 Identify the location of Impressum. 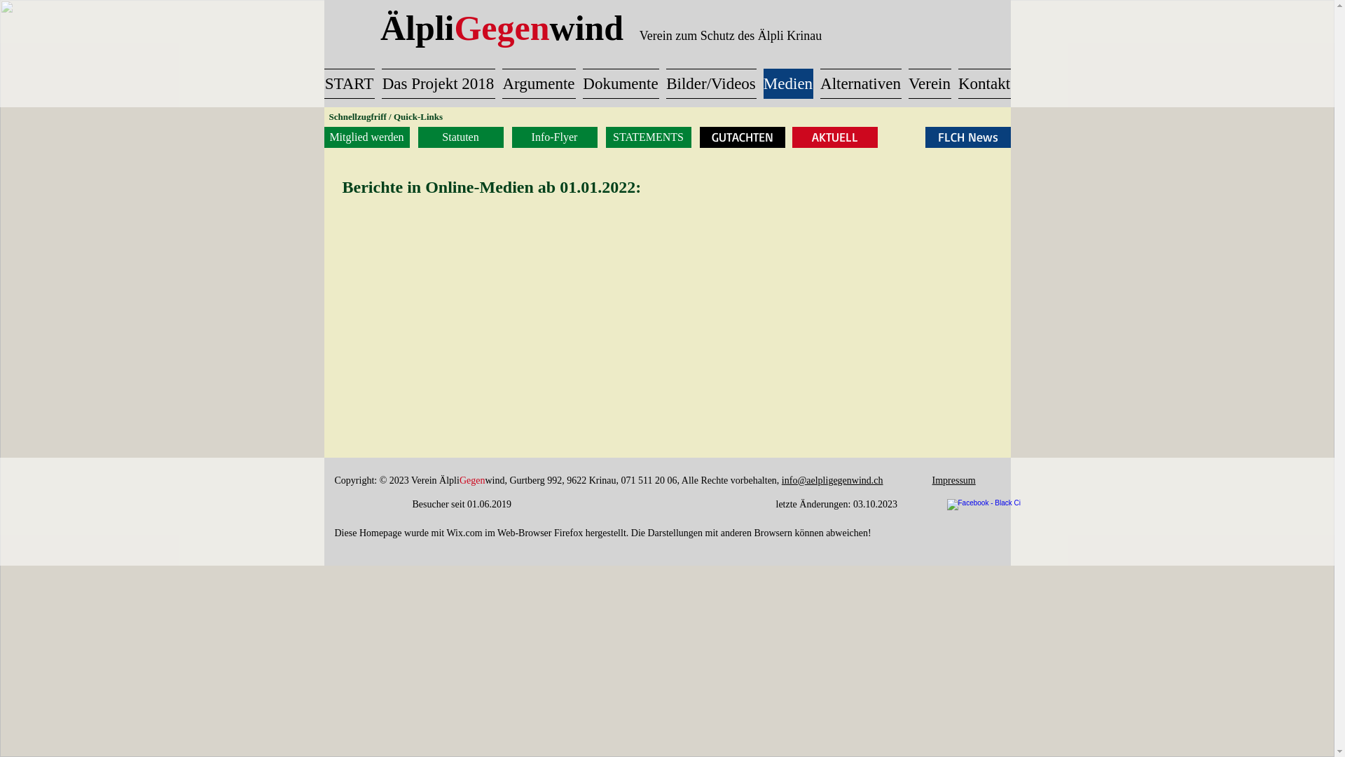
(954, 481).